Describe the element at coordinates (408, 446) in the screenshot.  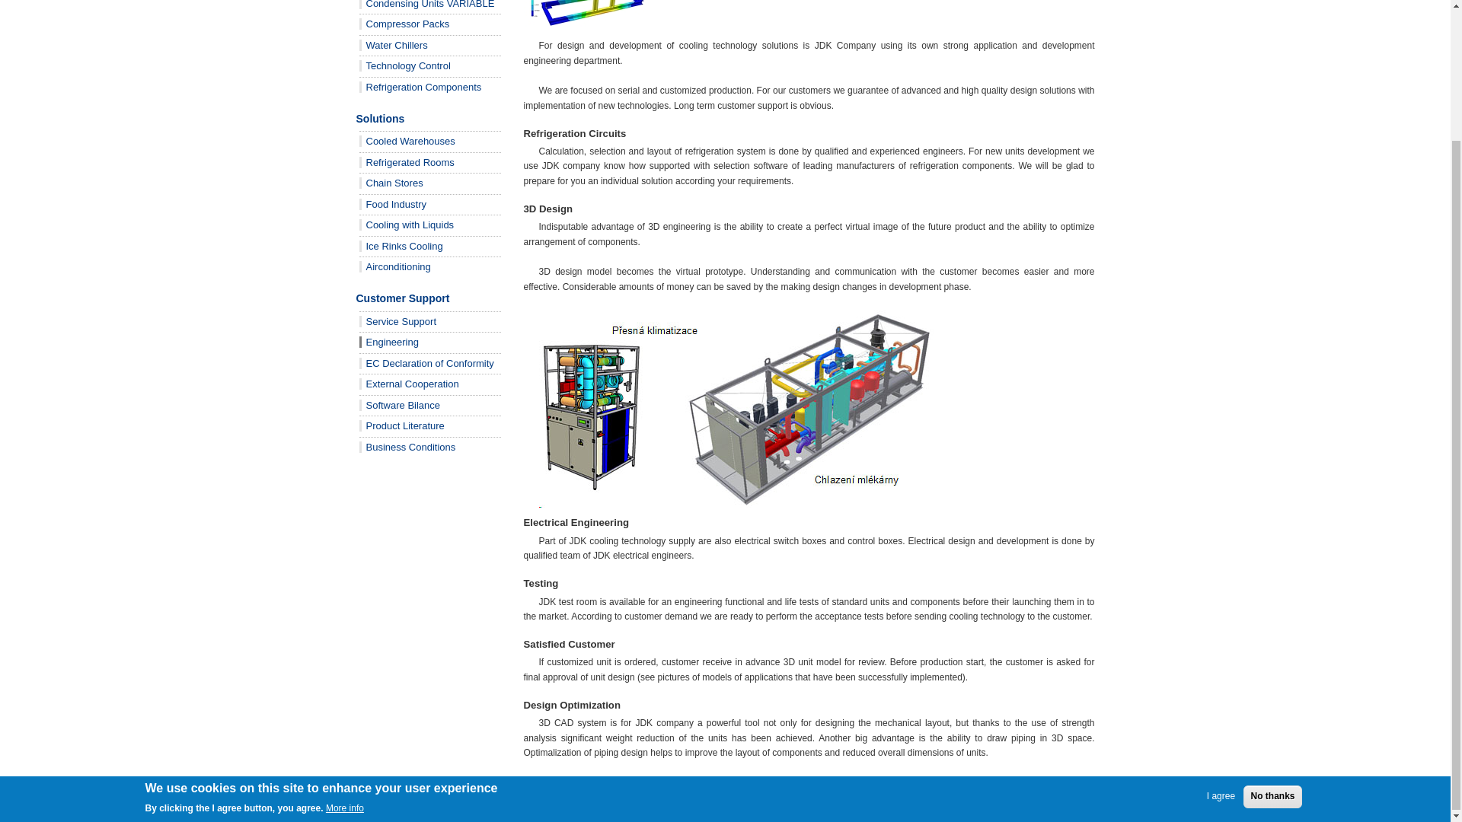
I see `Business Conditions` at that location.